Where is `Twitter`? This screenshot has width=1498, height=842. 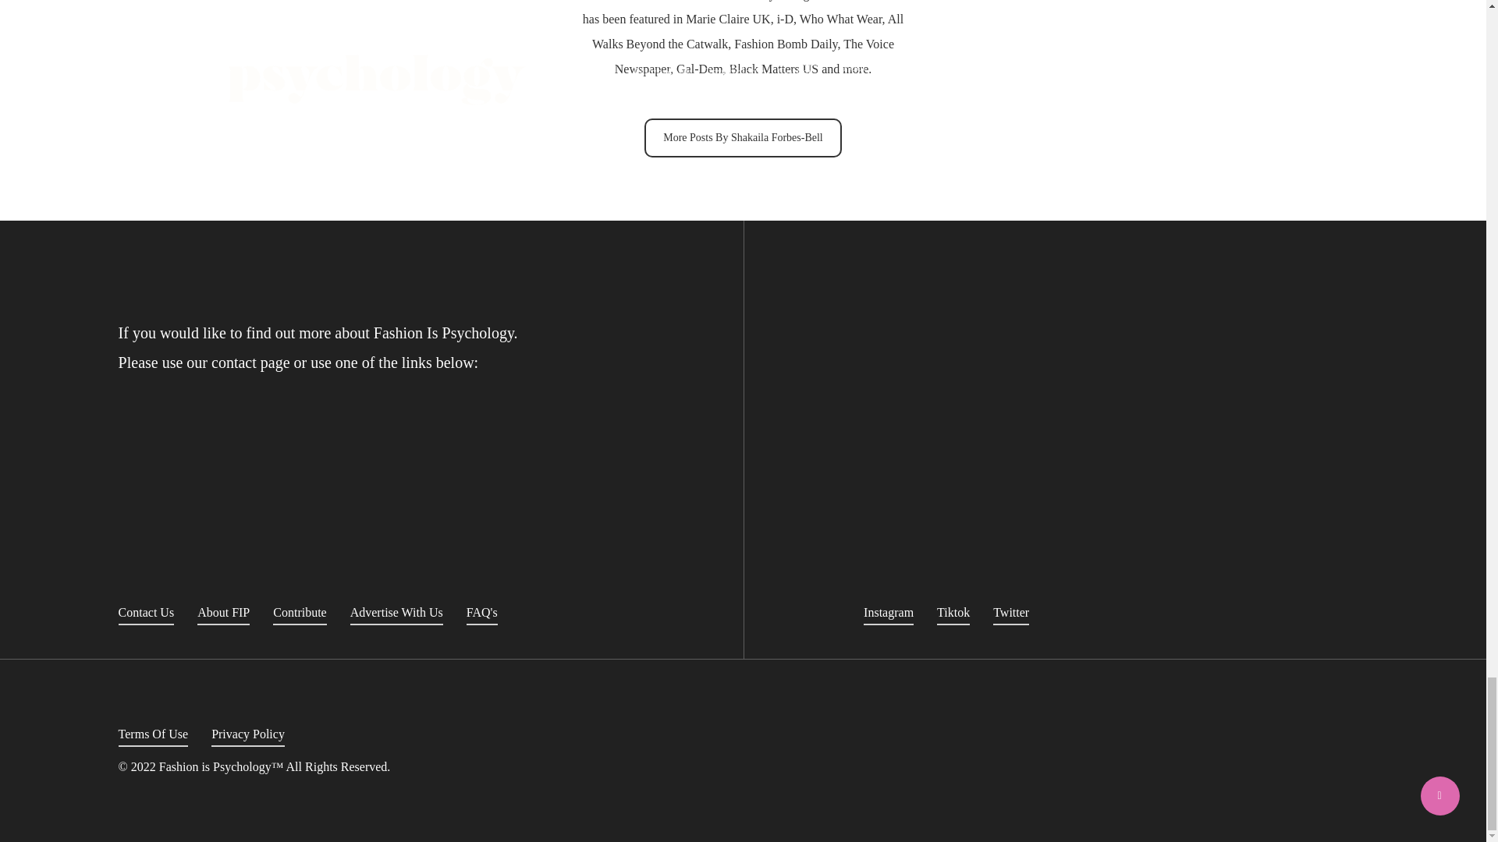 Twitter is located at coordinates (1011, 613).